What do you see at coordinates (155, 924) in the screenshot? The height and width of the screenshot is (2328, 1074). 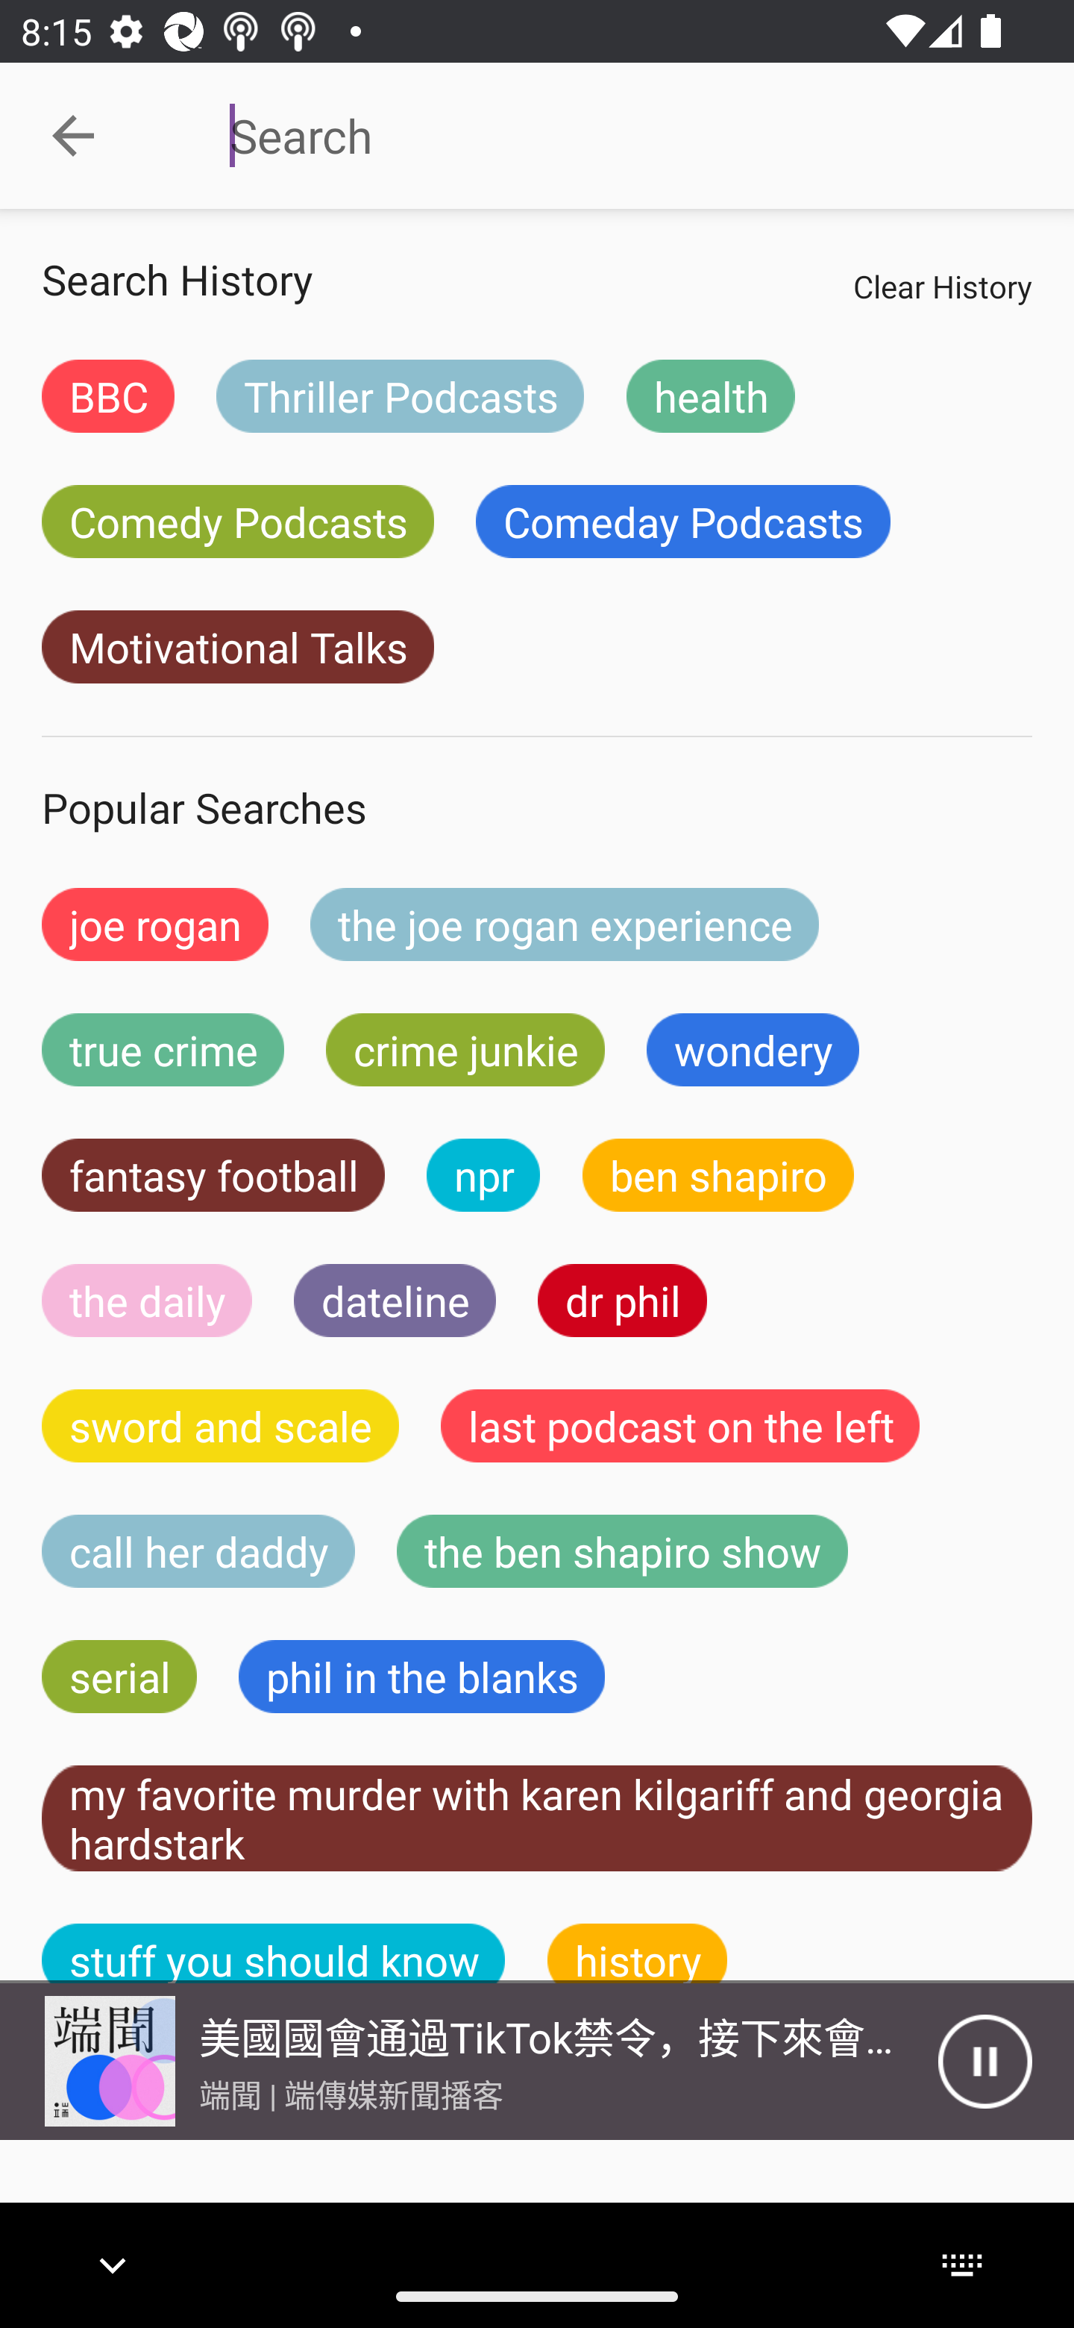 I see `joe rogan` at bounding box center [155, 924].